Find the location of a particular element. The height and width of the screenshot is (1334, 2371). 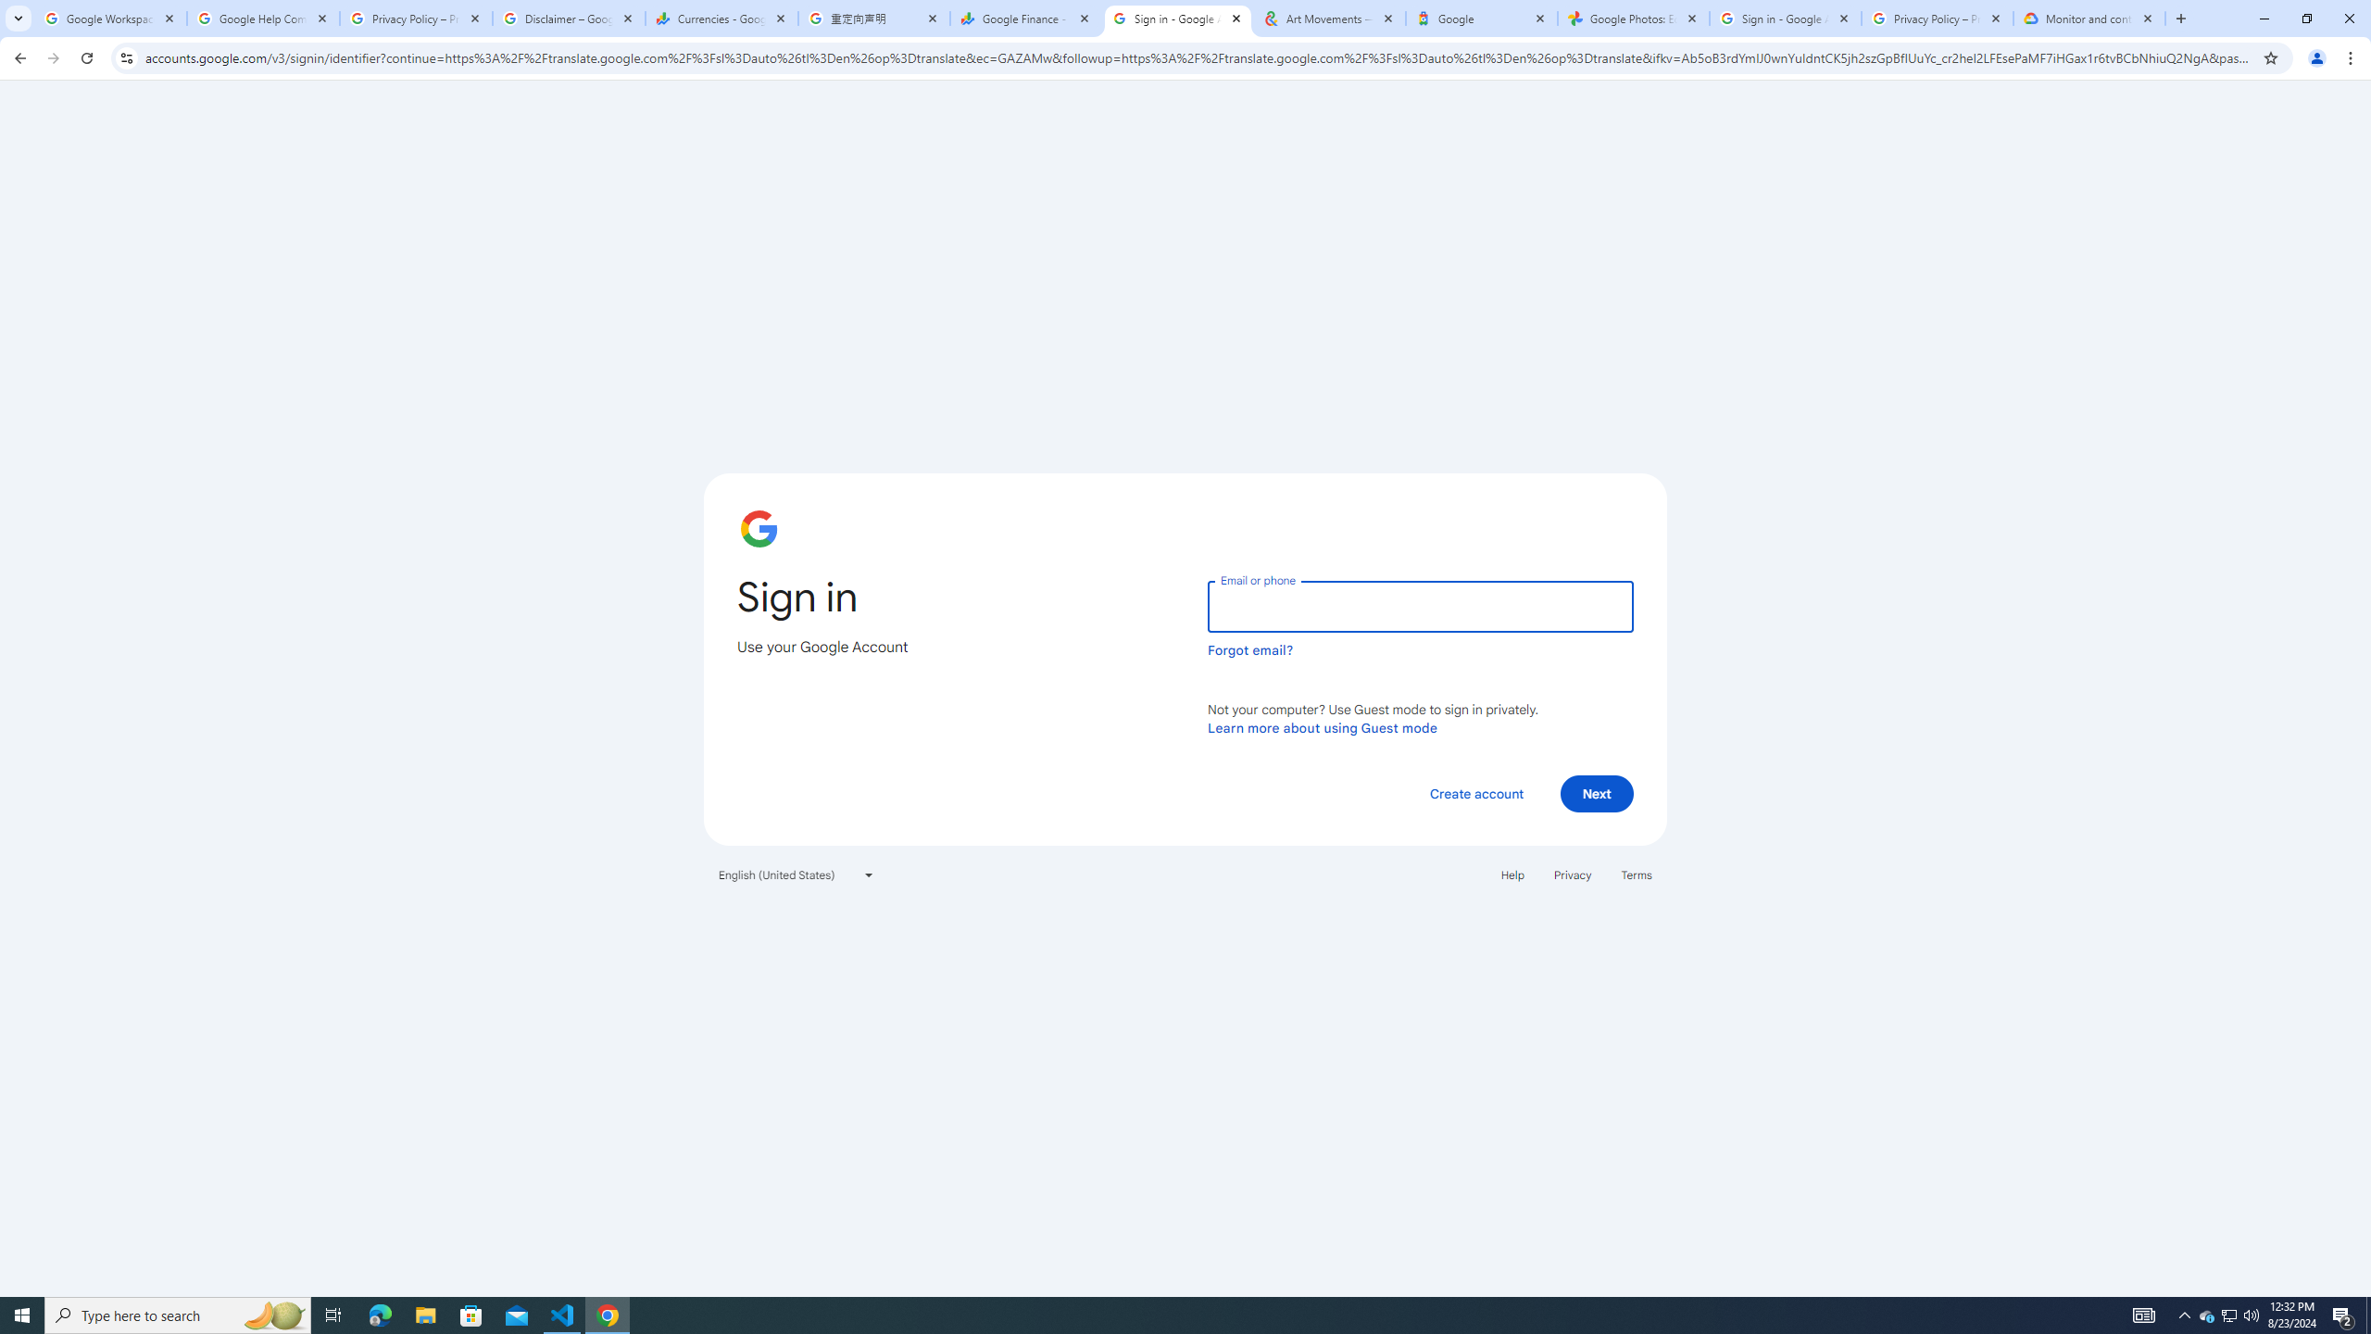

Save As is located at coordinates (96, 620).